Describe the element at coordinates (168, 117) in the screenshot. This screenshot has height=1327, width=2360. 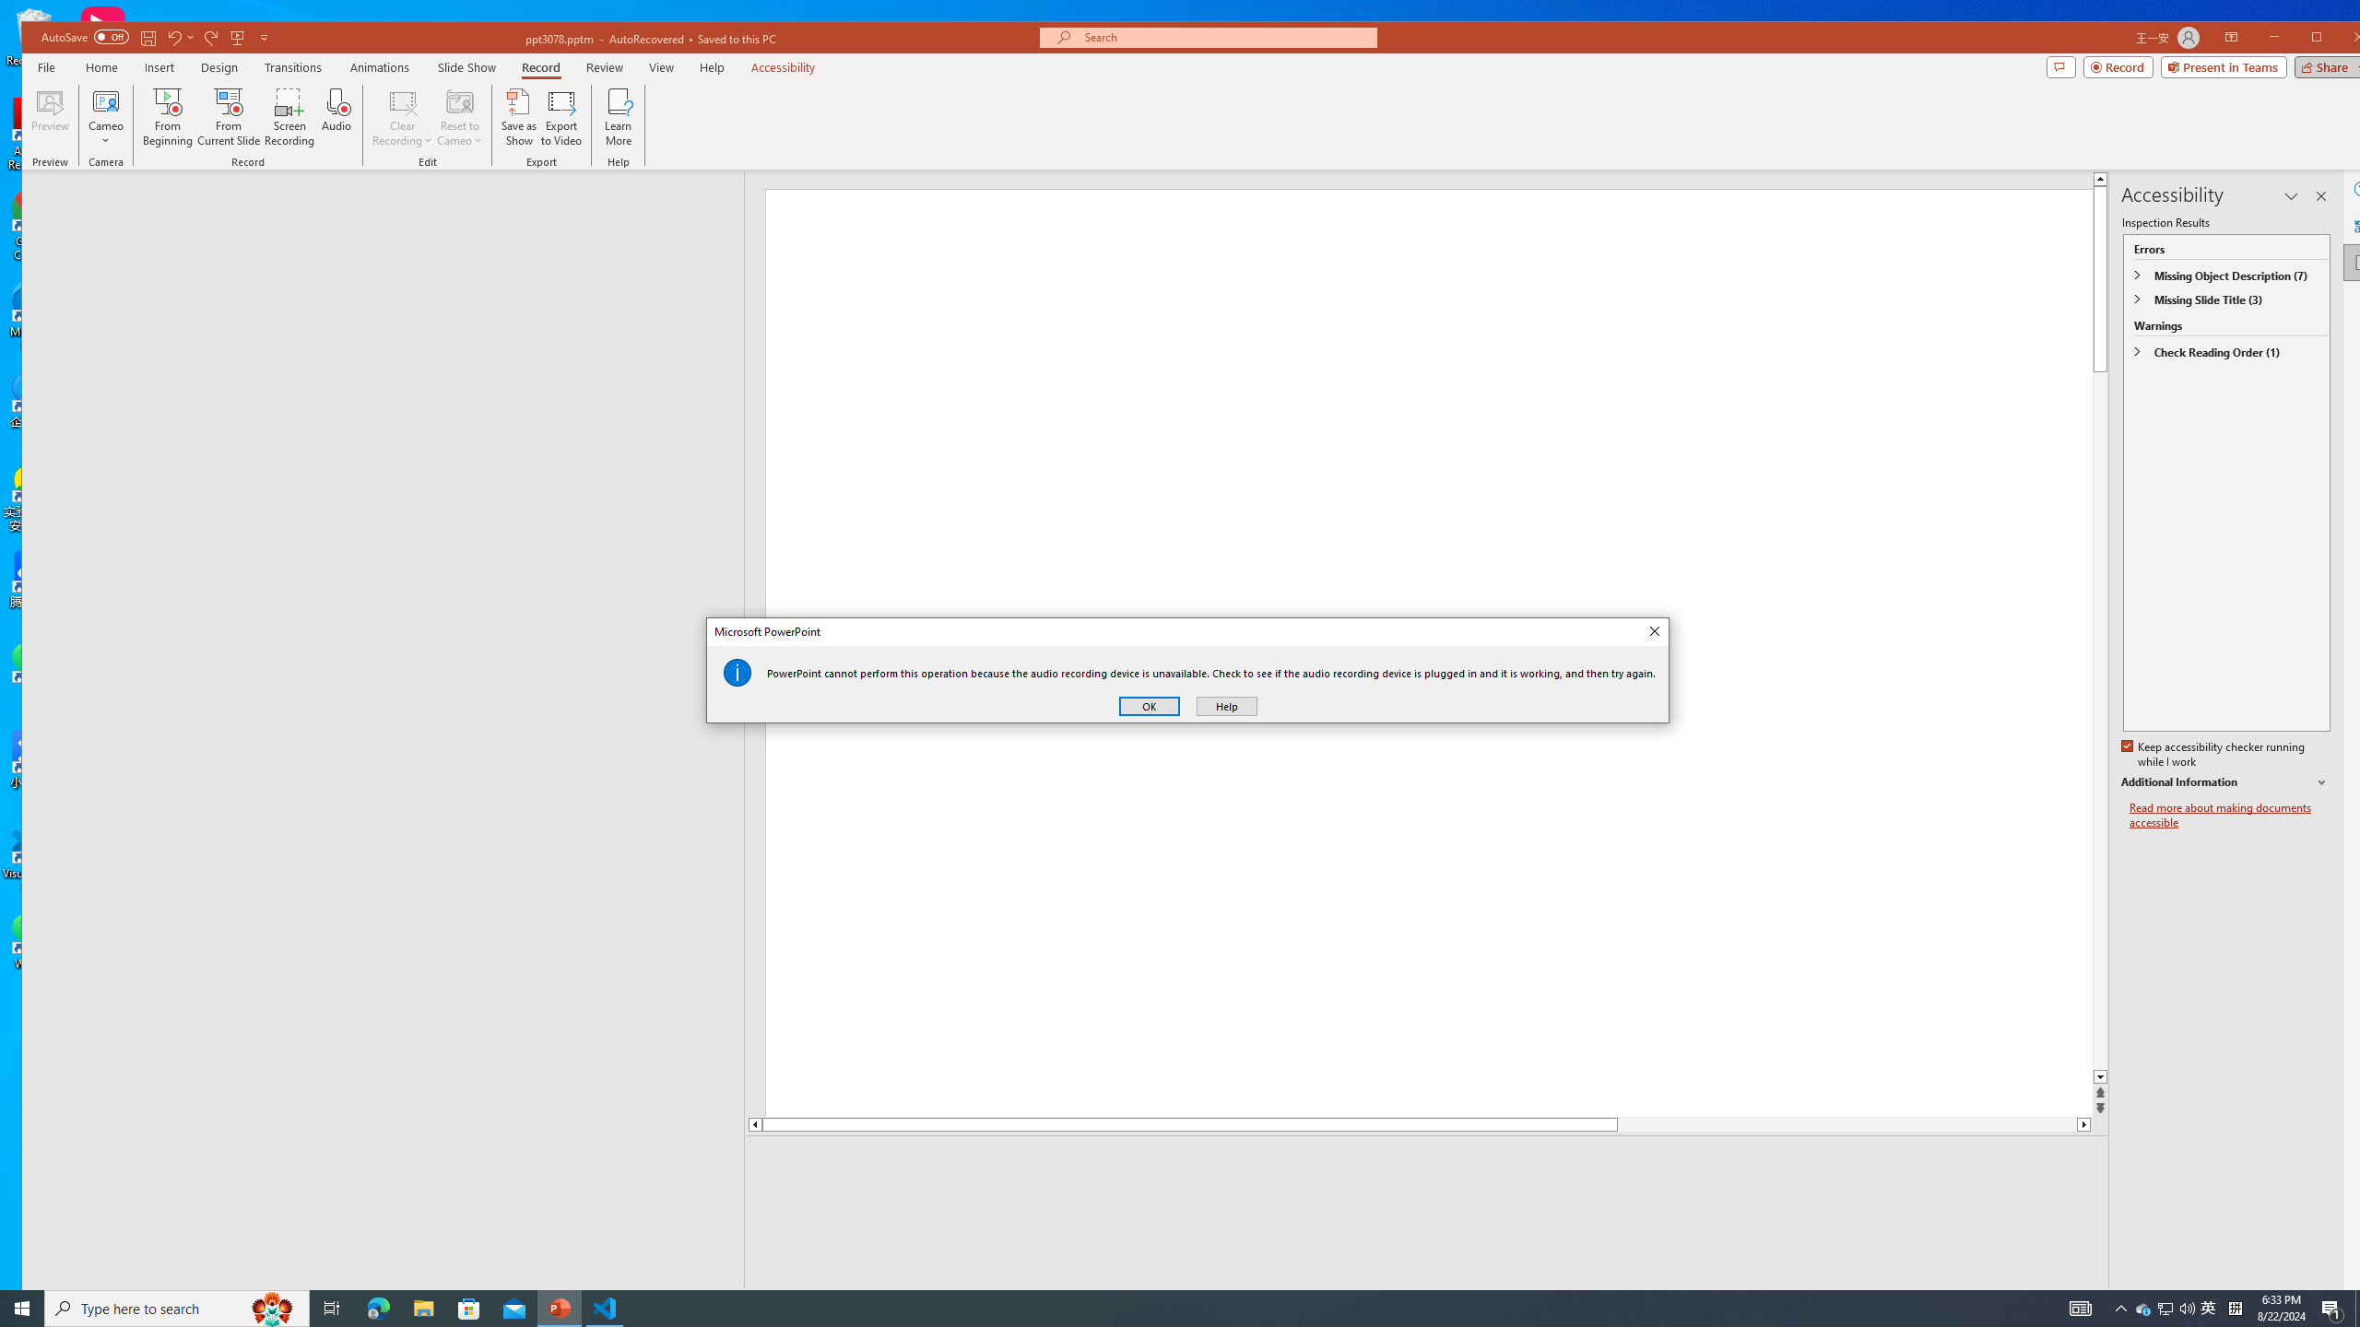
I see `From Beginning...` at that location.